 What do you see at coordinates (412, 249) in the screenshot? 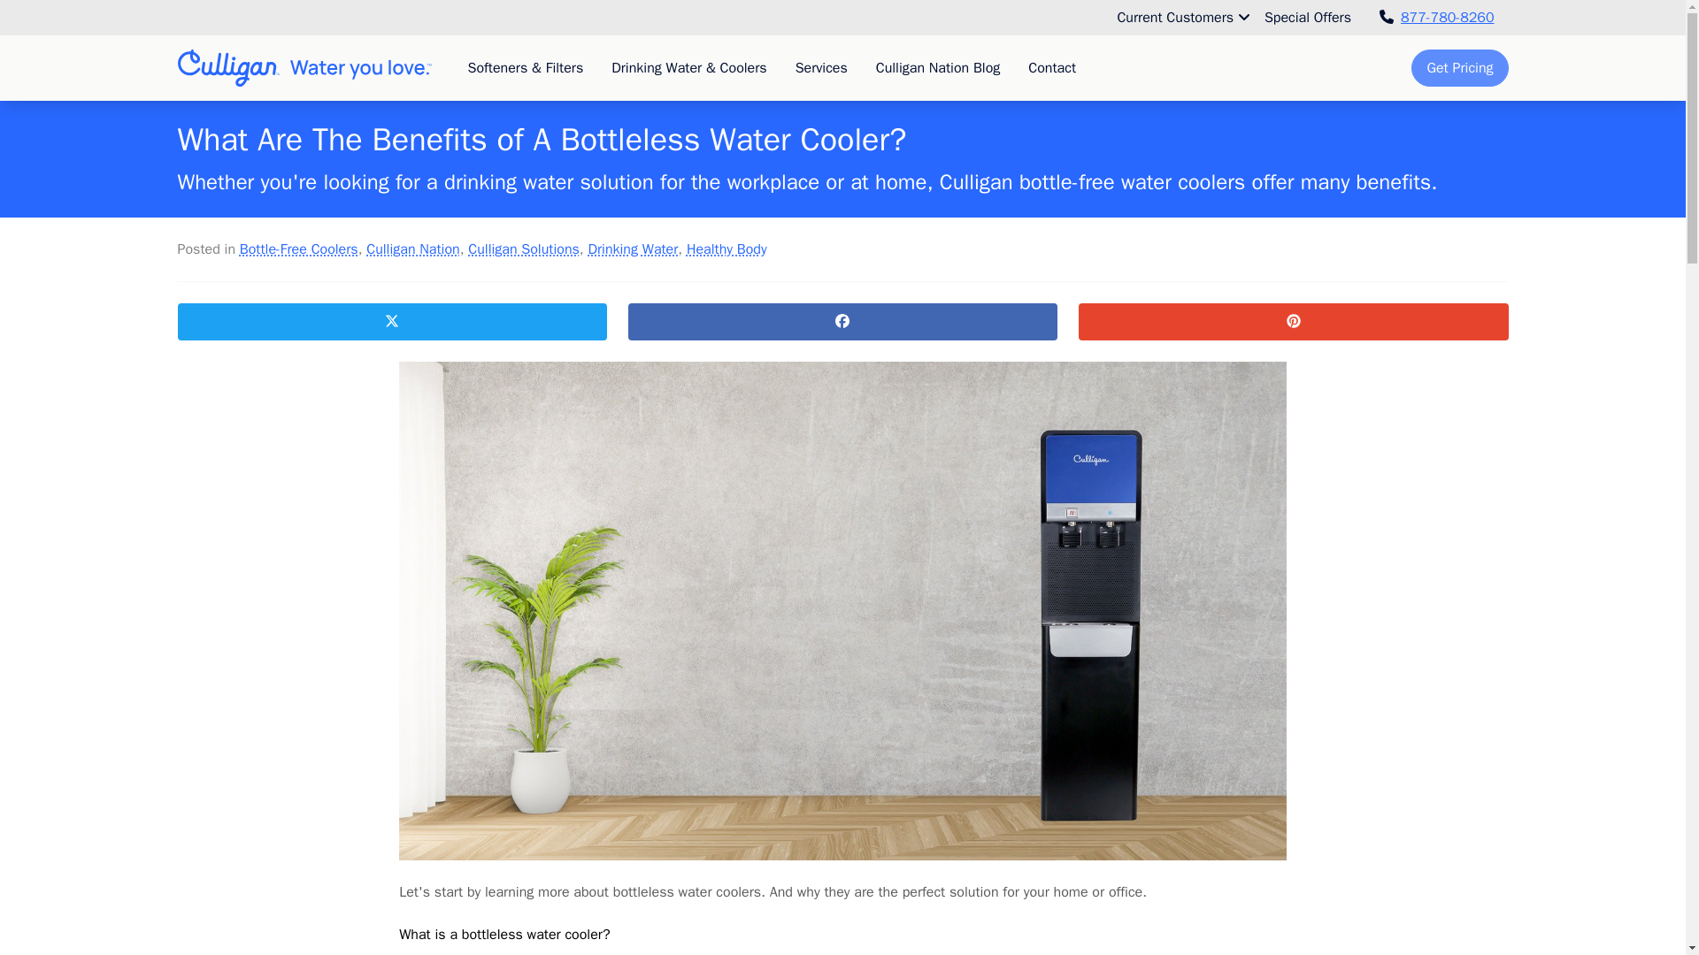
I see `Culligan Nation` at bounding box center [412, 249].